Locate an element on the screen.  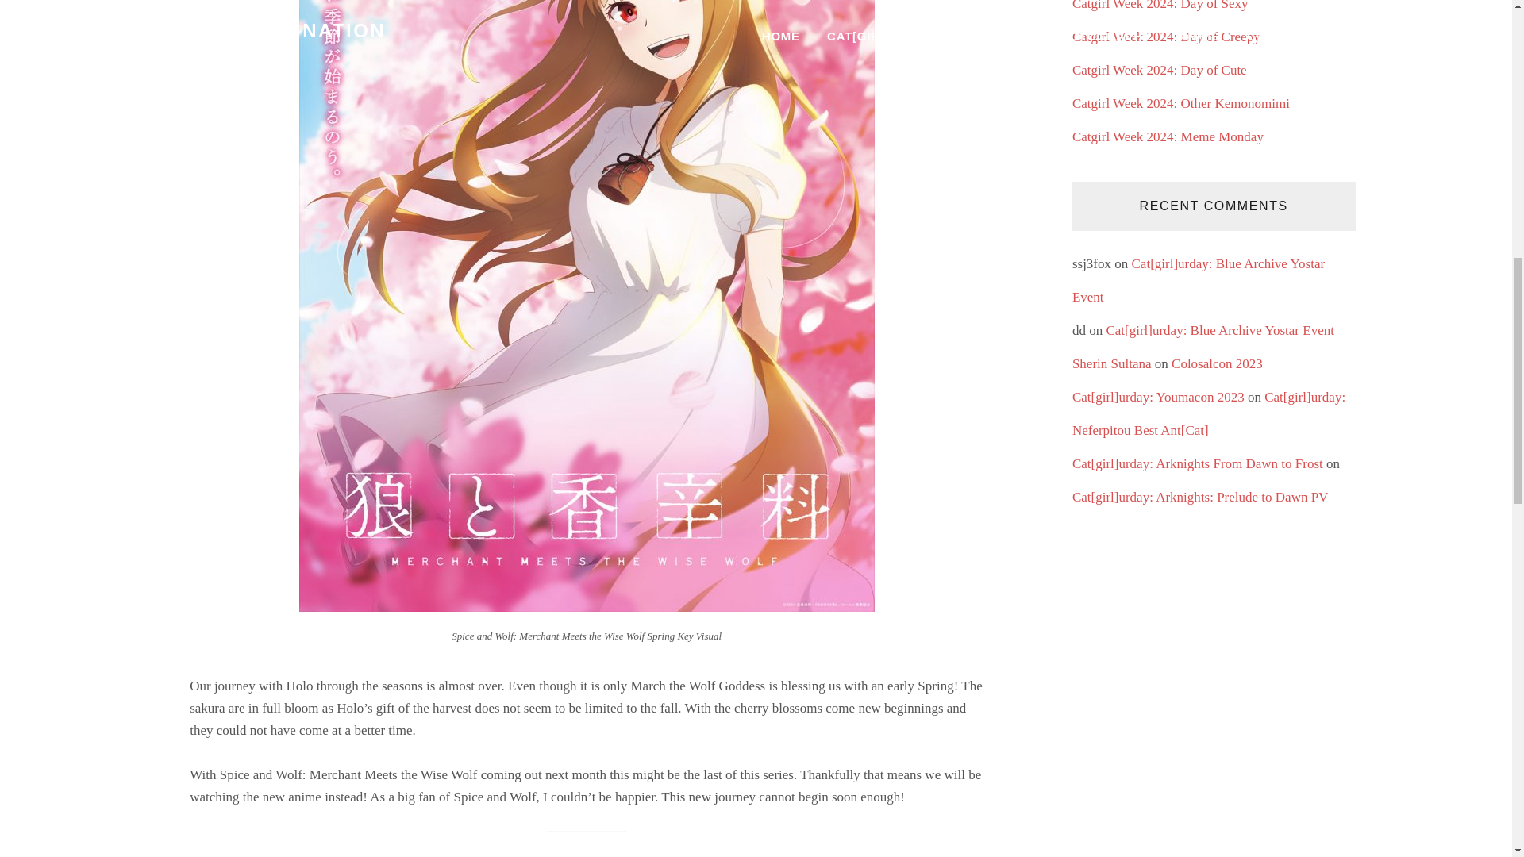
Catgirl Week 2024: Other Kemonomimi is located at coordinates (1181, 103).